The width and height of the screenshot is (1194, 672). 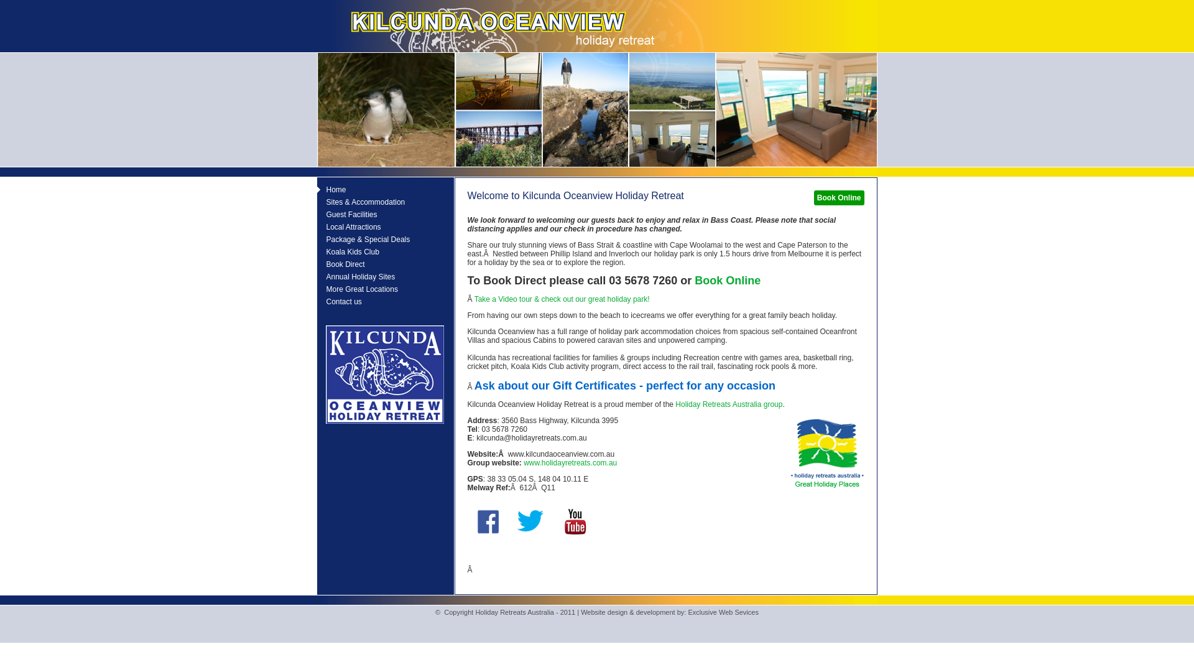 What do you see at coordinates (562, 299) in the screenshot?
I see `Take a Video tour & check out our great holiday park!` at bounding box center [562, 299].